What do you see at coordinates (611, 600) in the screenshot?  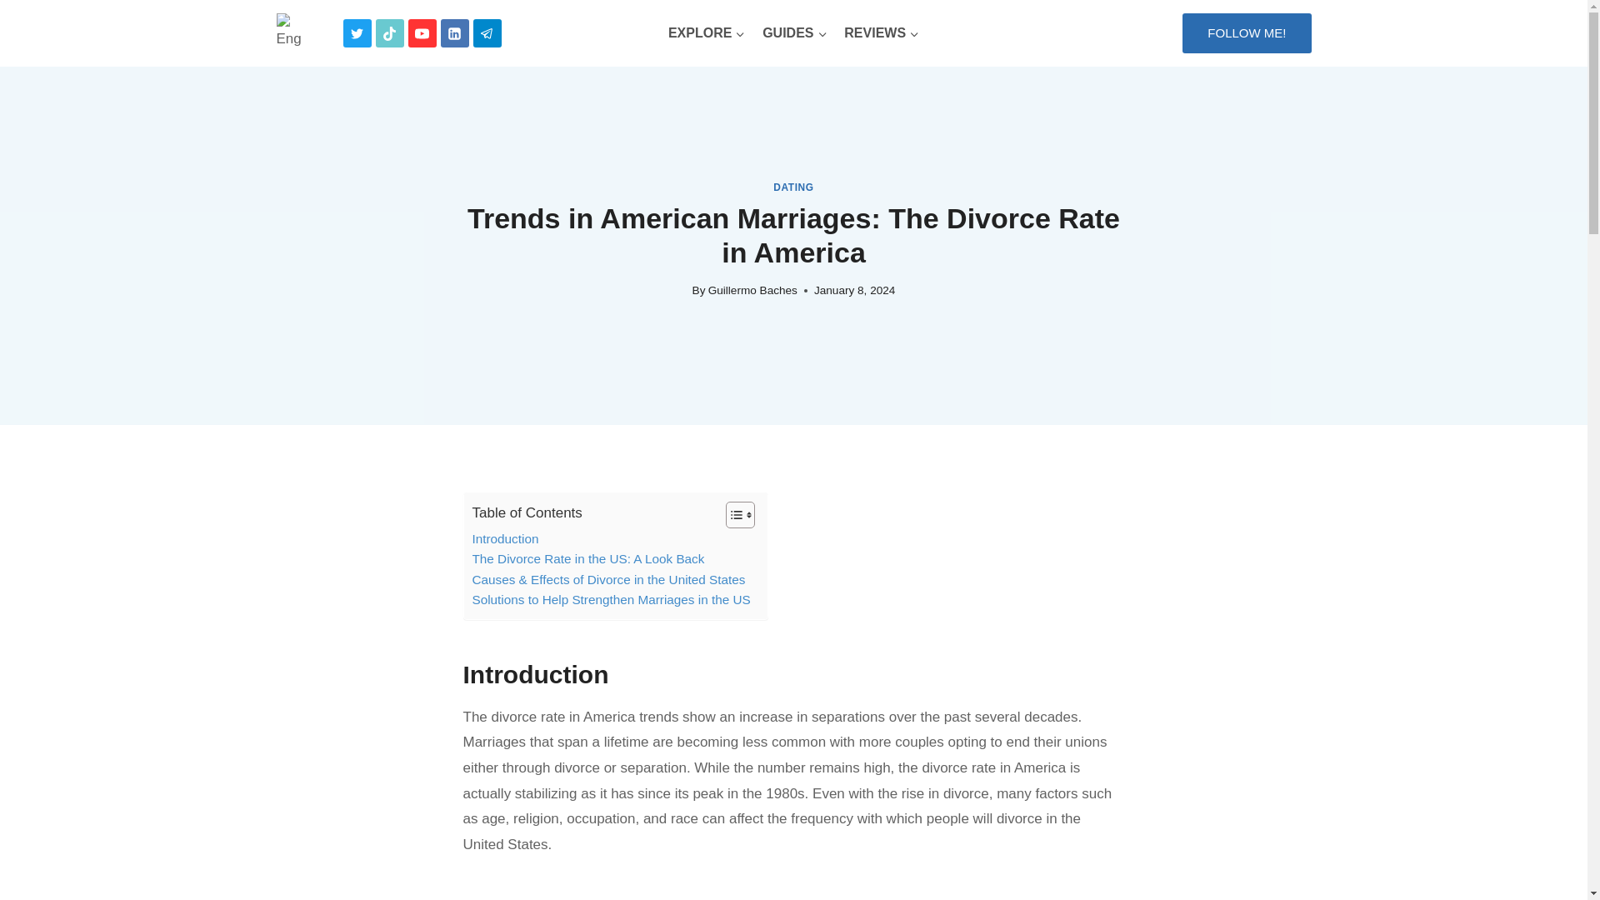 I see `Solutions to Help Strengthen Marriages in the US` at bounding box center [611, 600].